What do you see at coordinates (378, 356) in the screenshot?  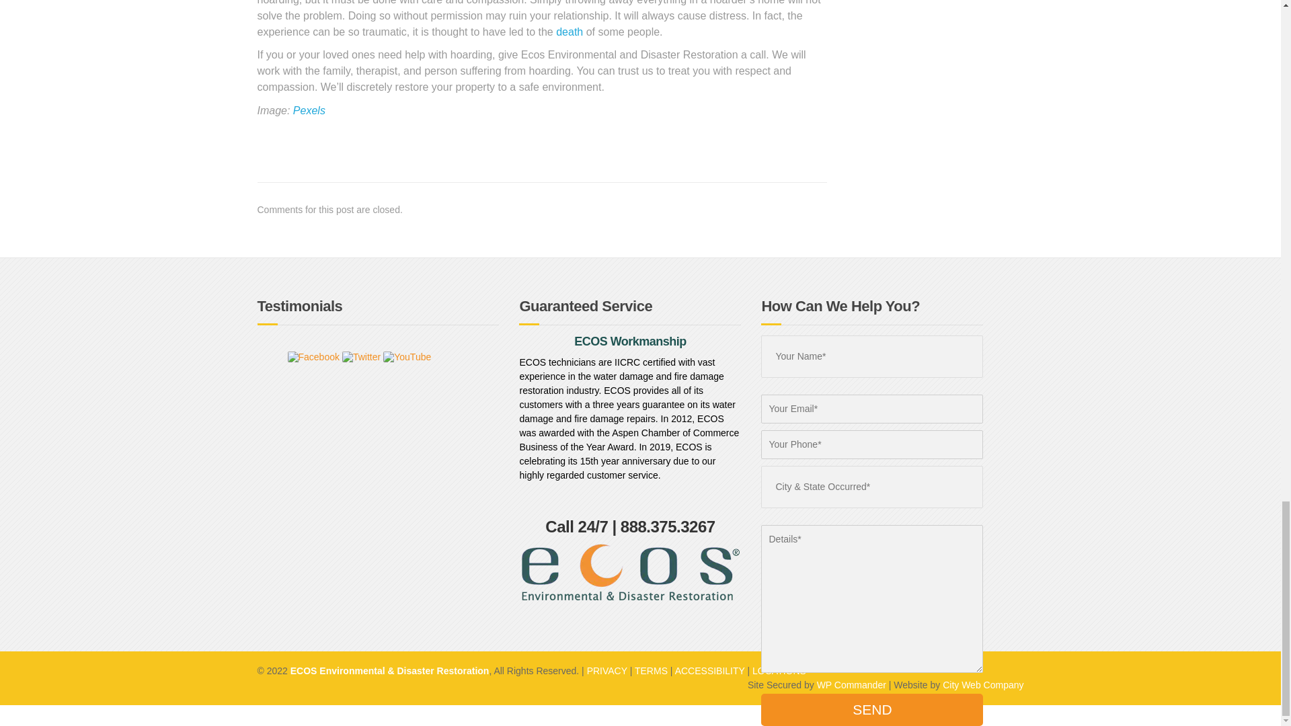 I see `YouTube` at bounding box center [378, 356].